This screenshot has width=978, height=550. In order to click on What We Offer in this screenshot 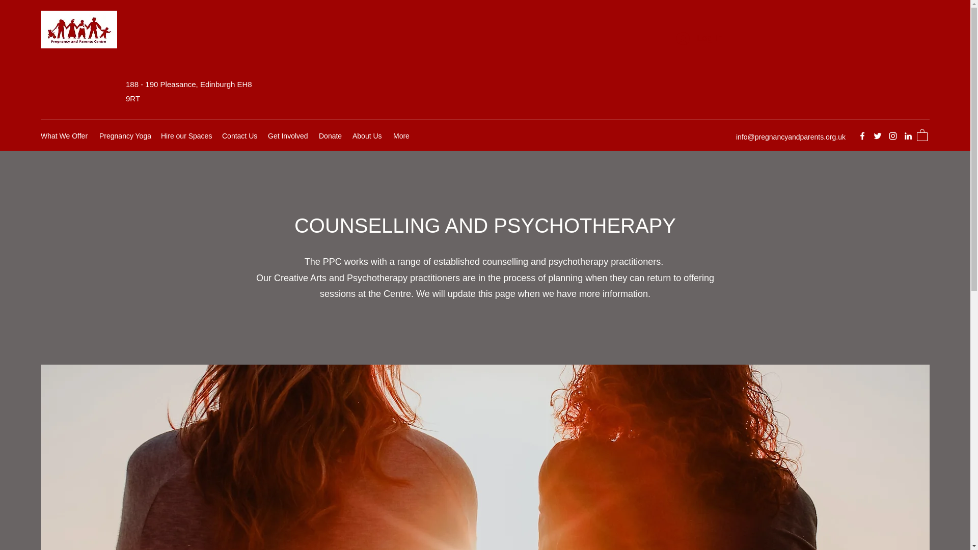, I will do `click(64, 135)`.